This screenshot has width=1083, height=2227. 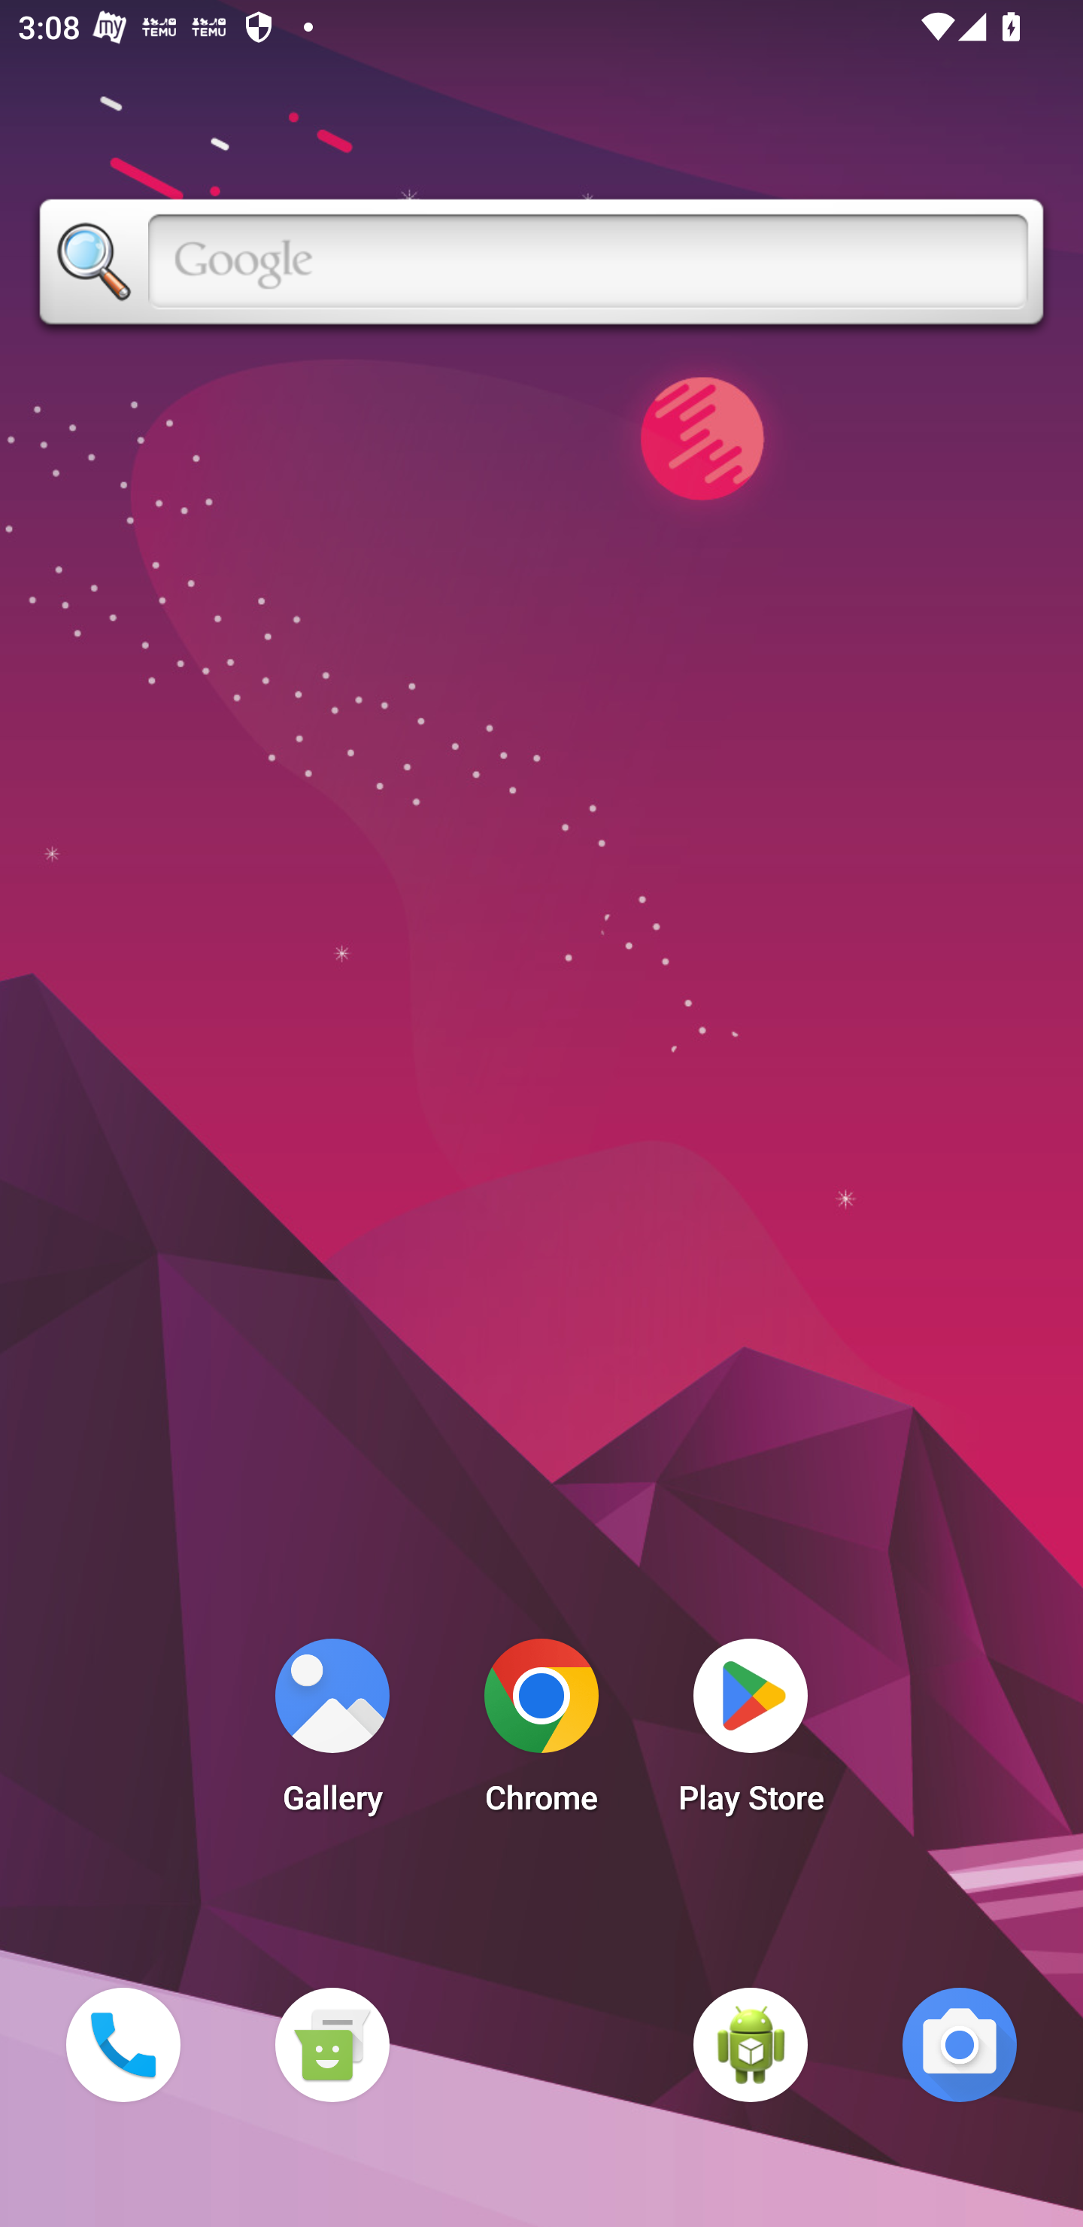 I want to click on Gallery, so click(x=332, y=1733).